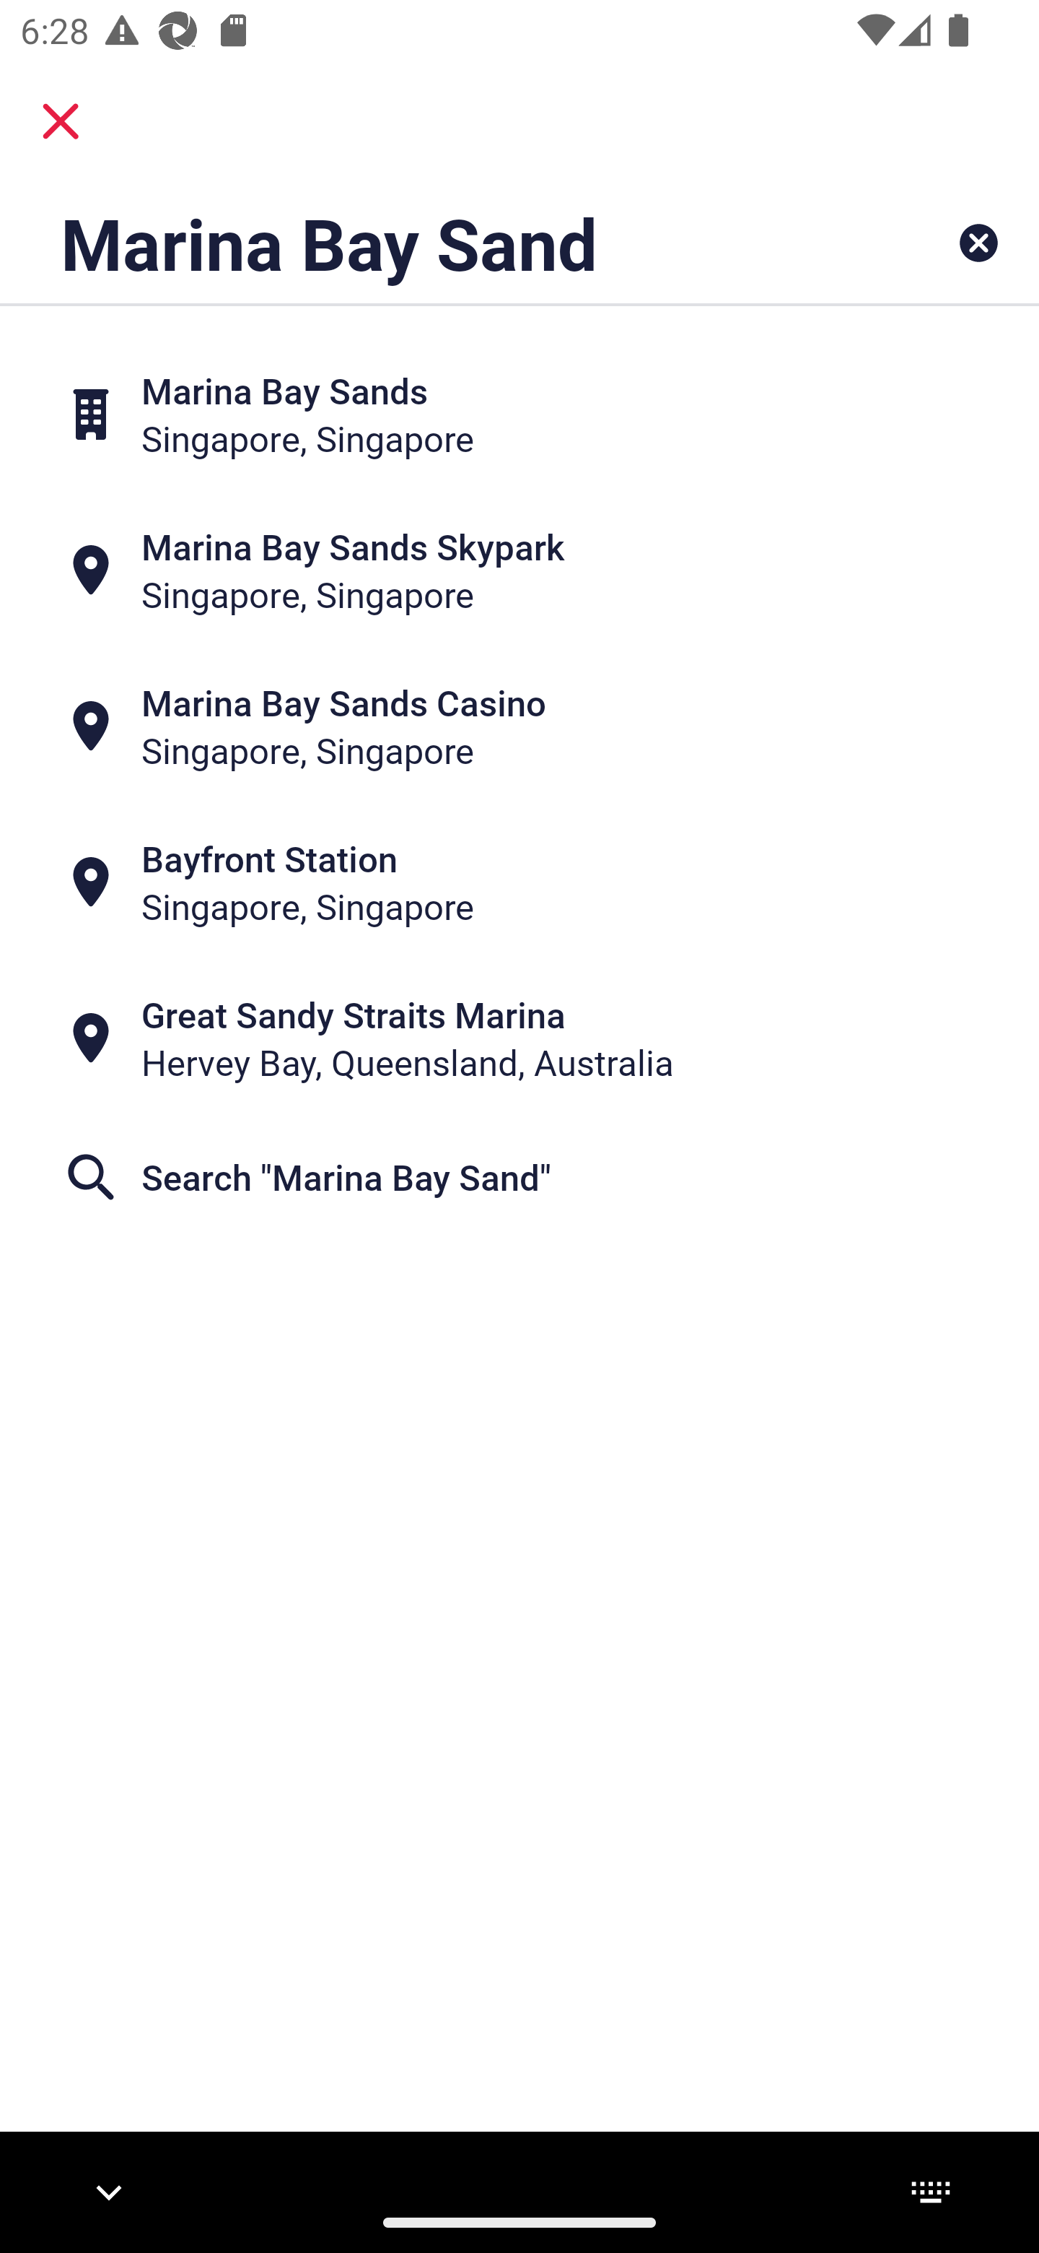 The image size is (1039, 2253). Describe the element at coordinates (519, 726) in the screenshot. I see `Marina Bay Sands Casino Singapore, Singapore` at that location.